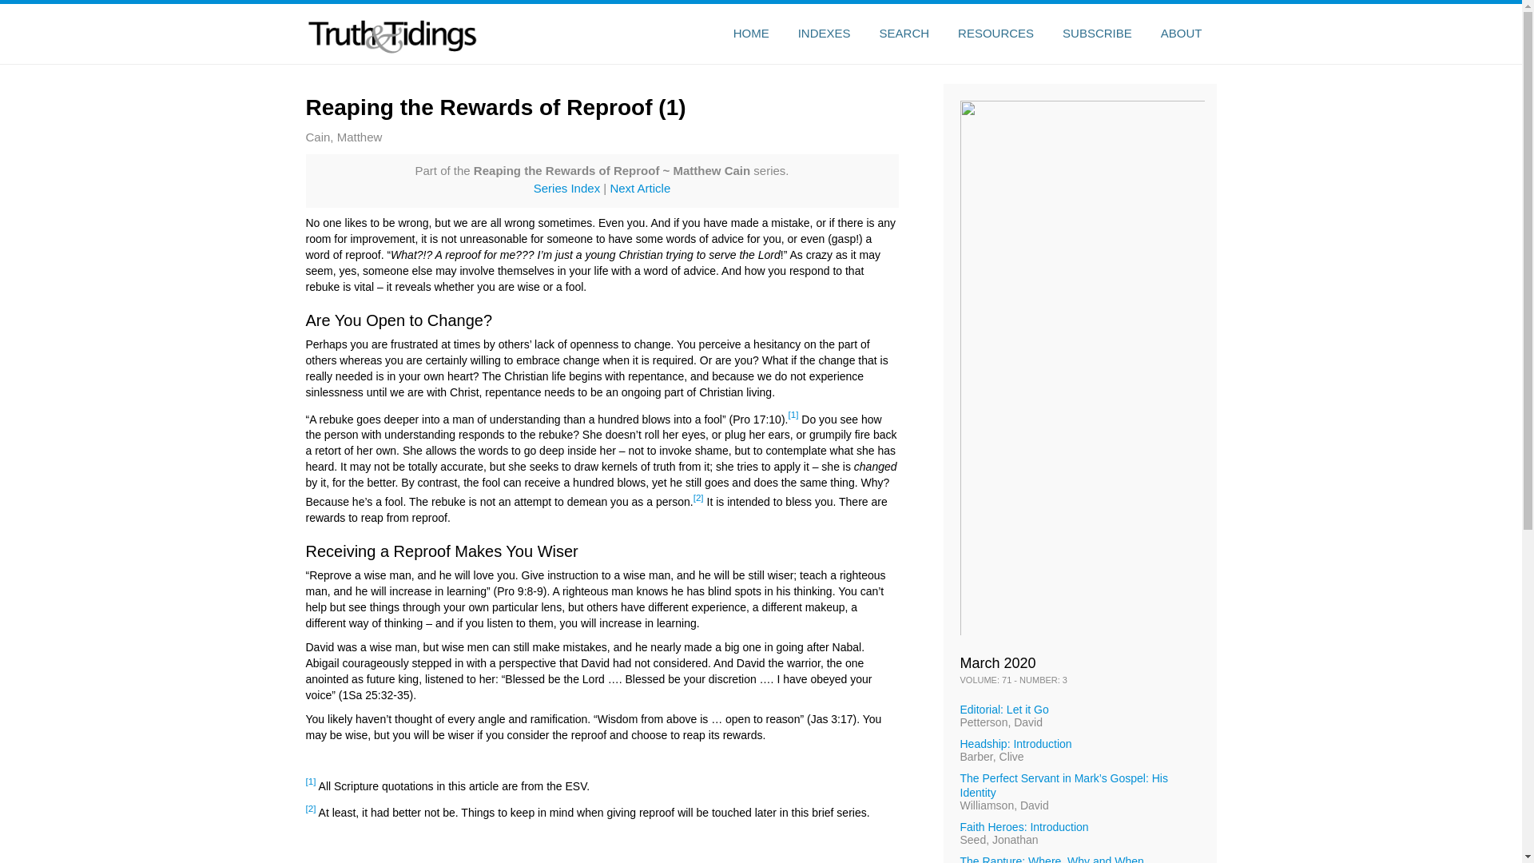 The image size is (1534, 863). What do you see at coordinates (904, 34) in the screenshot?
I see `SEARCH` at bounding box center [904, 34].